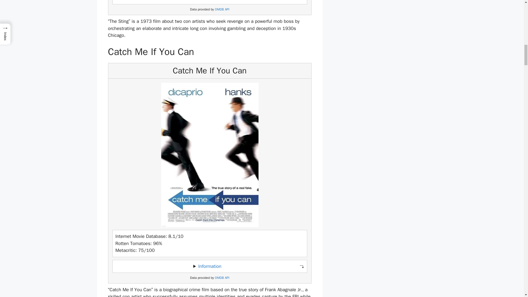 The image size is (528, 297). I want to click on Open Movie Database API, so click(222, 9).